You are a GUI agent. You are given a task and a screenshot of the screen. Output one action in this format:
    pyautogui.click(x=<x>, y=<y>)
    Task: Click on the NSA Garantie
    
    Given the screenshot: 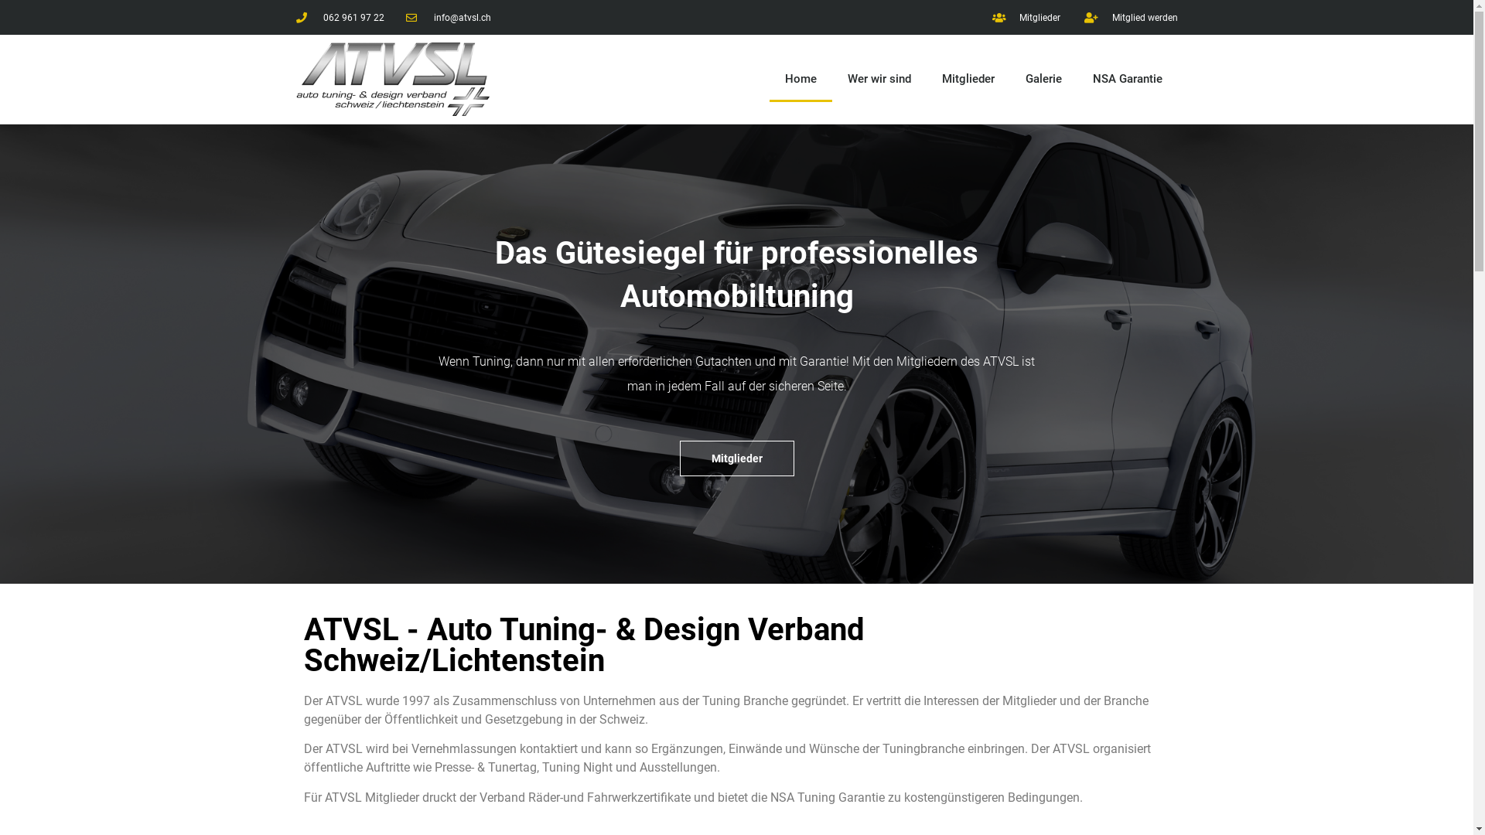 What is the action you would take?
    pyautogui.click(x=1127, y=79)
    